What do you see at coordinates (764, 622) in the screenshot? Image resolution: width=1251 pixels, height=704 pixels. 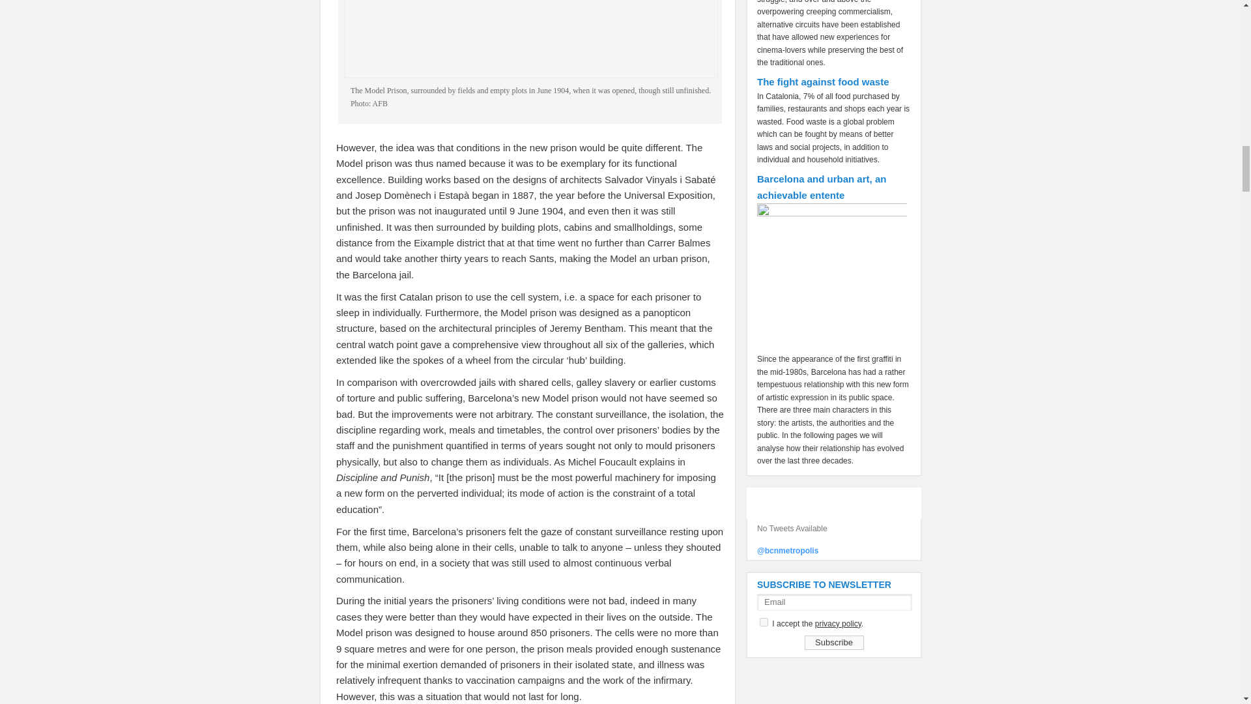 I see `on` at bounding box center [764, 622].